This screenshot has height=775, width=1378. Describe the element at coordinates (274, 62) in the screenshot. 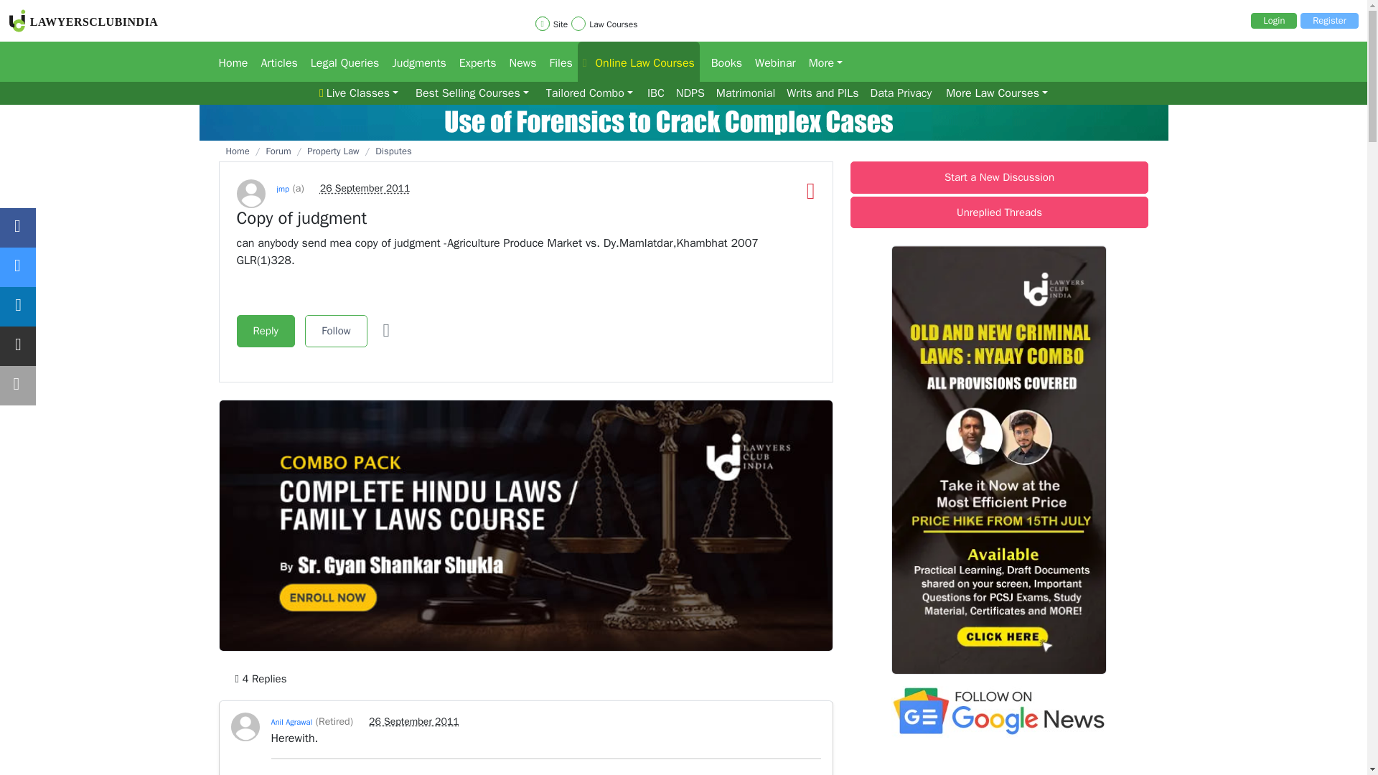

I see `Articles` at that location.